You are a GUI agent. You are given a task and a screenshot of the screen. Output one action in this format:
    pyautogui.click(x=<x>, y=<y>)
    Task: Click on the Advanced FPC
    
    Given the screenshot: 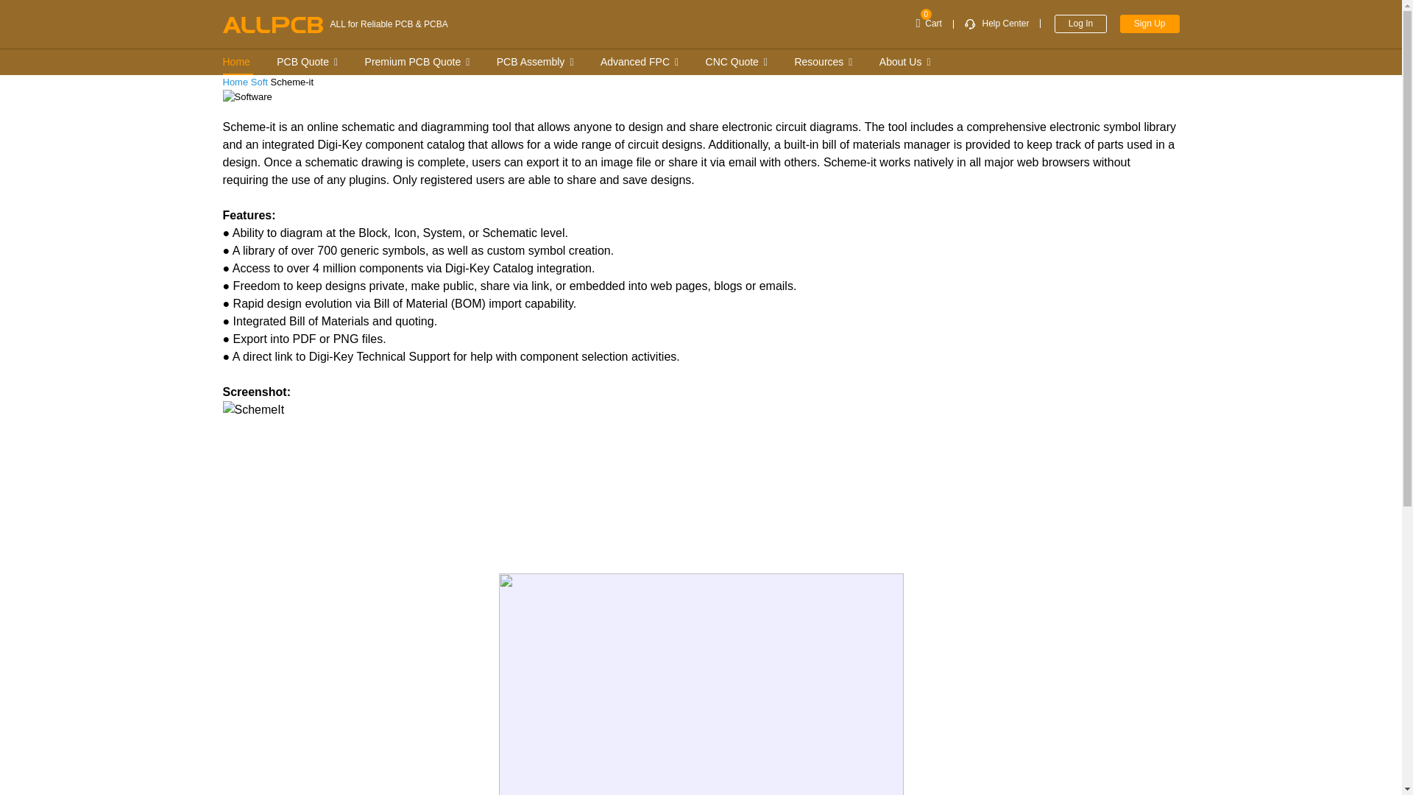 What is the action you would take?
    pyautogui.click(x=640, y=62)
    